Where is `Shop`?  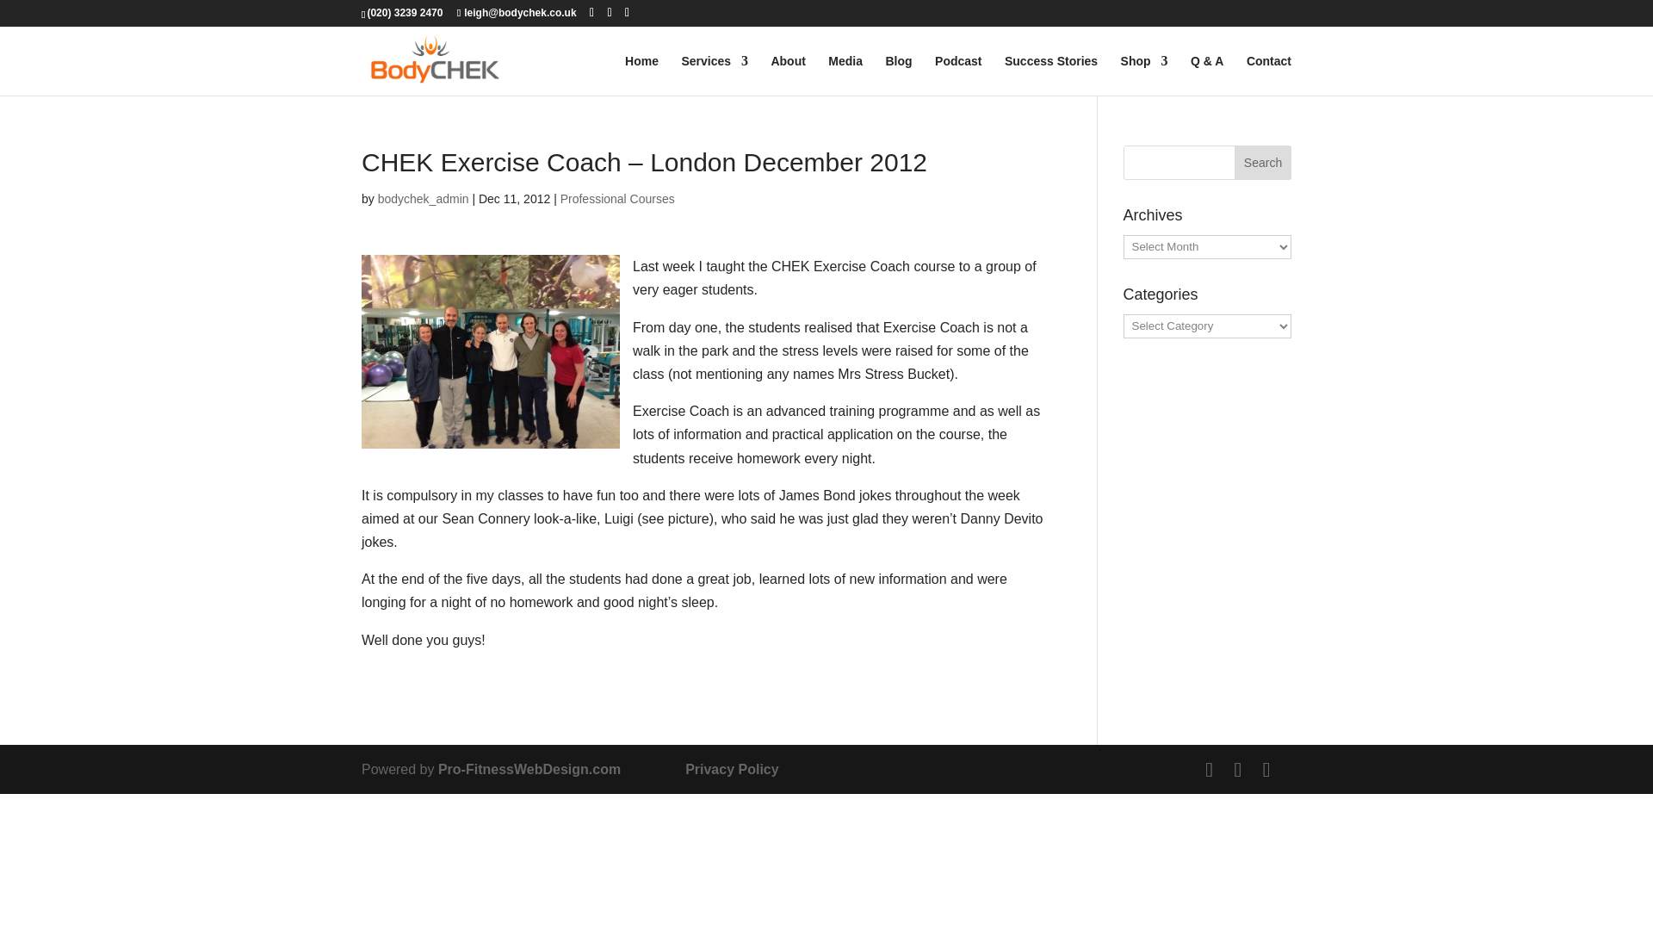 Shop is located at coordinates (1144, 75).